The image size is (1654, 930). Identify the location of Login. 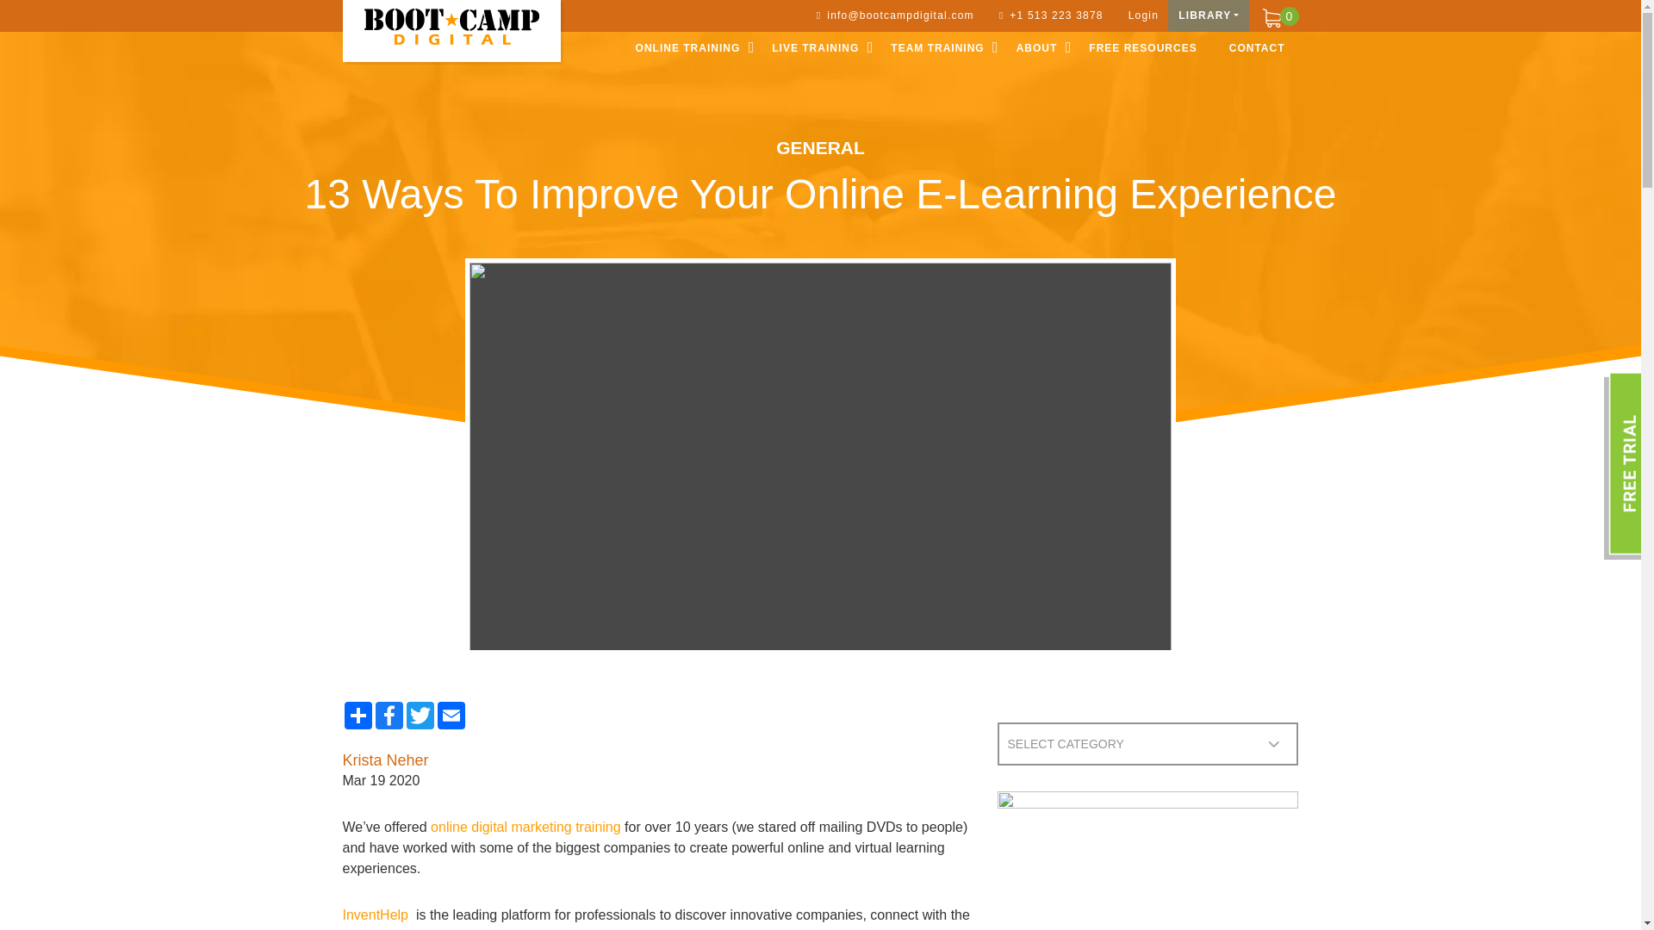
(1141, 15).